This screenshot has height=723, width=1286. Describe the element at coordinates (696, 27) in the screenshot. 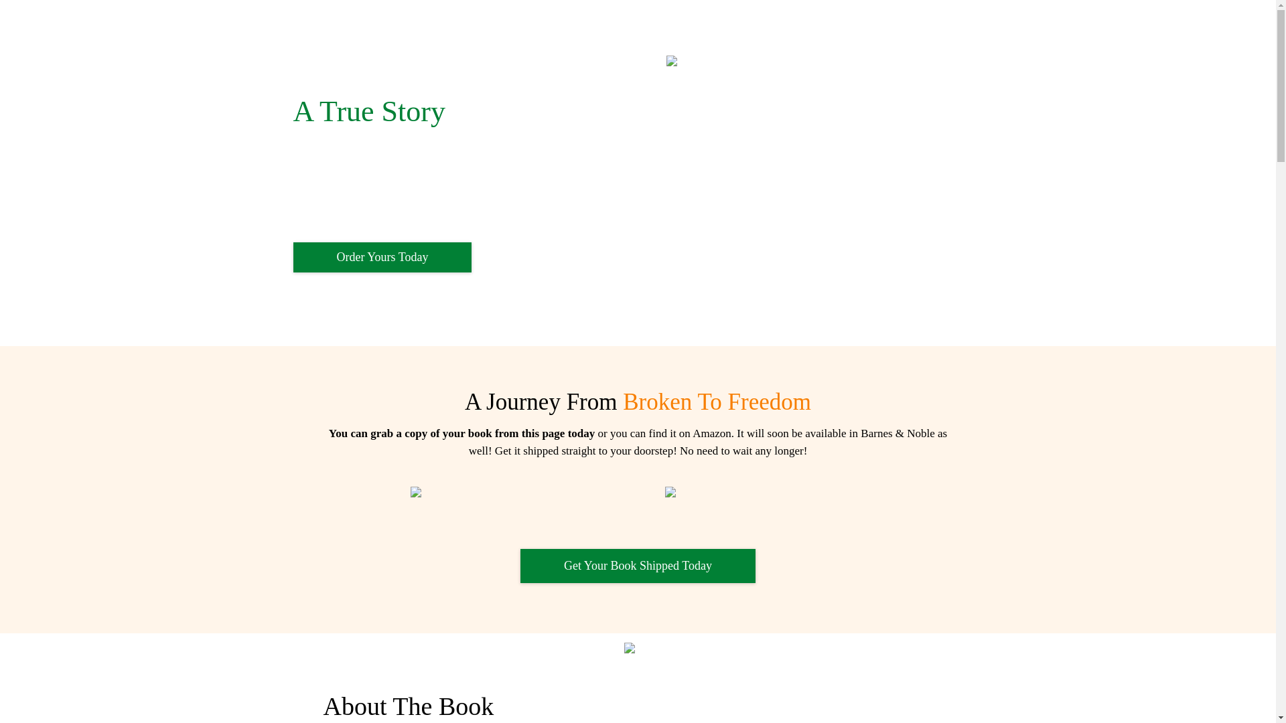

I see `Home` at that location.